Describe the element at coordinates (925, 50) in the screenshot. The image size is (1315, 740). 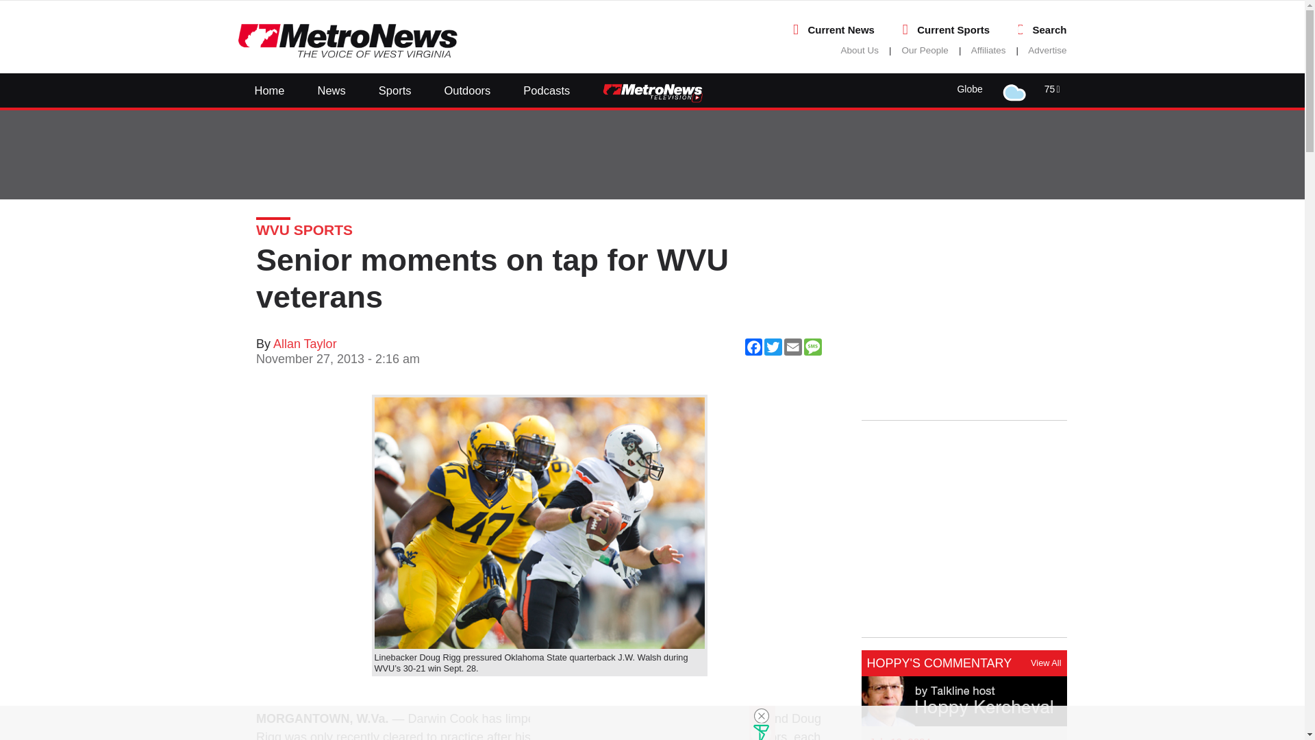
I see `Our People` at that location.